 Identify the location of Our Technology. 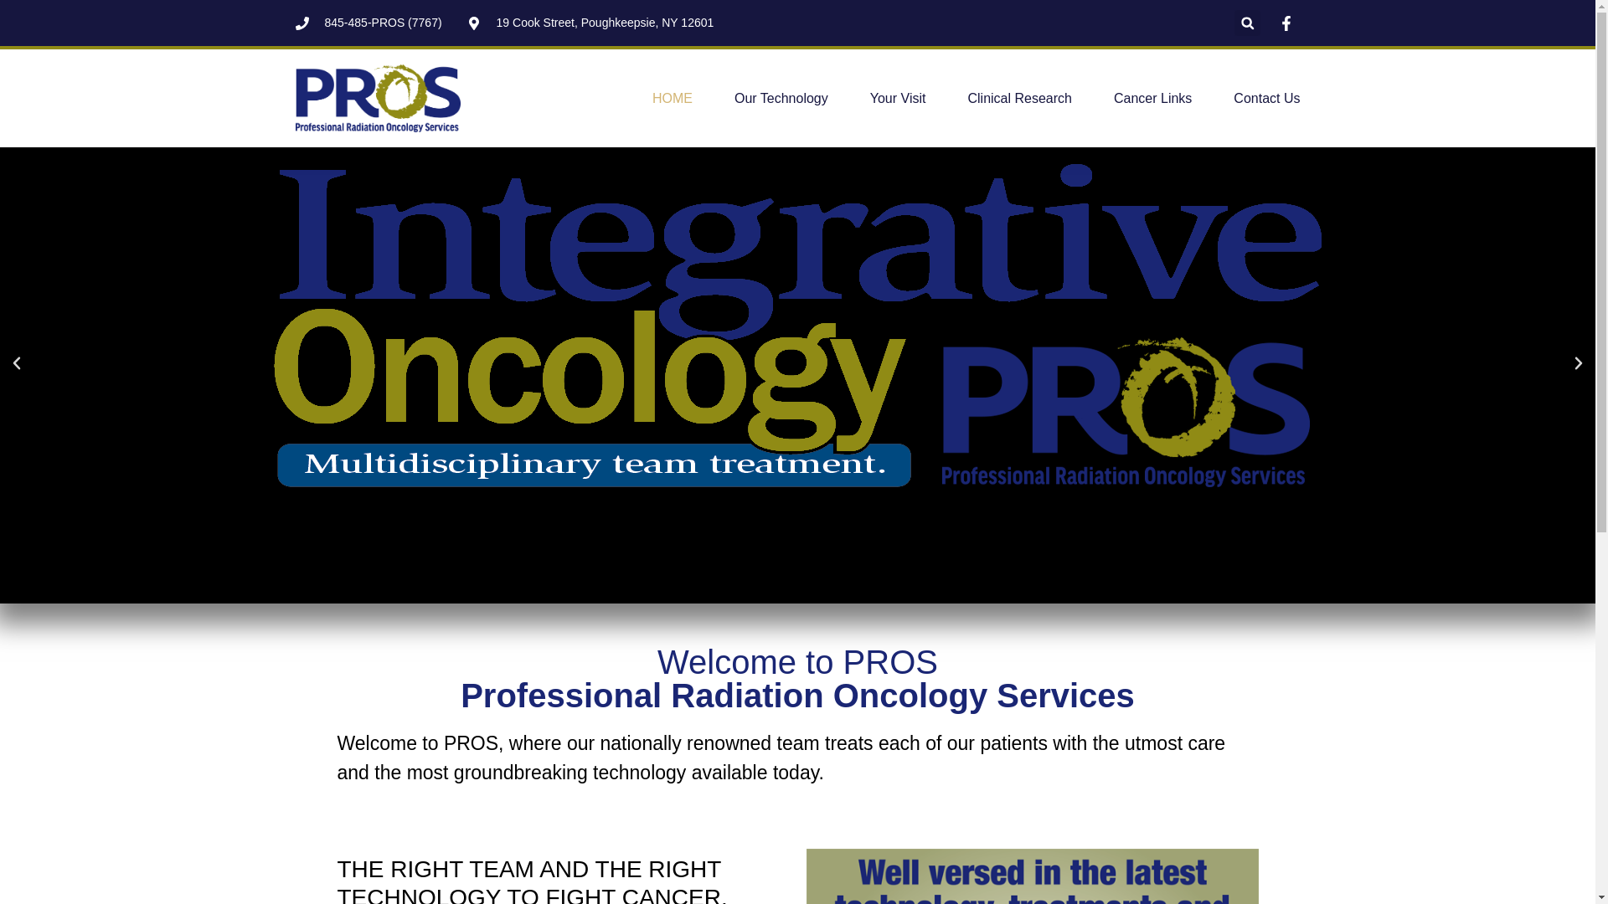
(781, 97).